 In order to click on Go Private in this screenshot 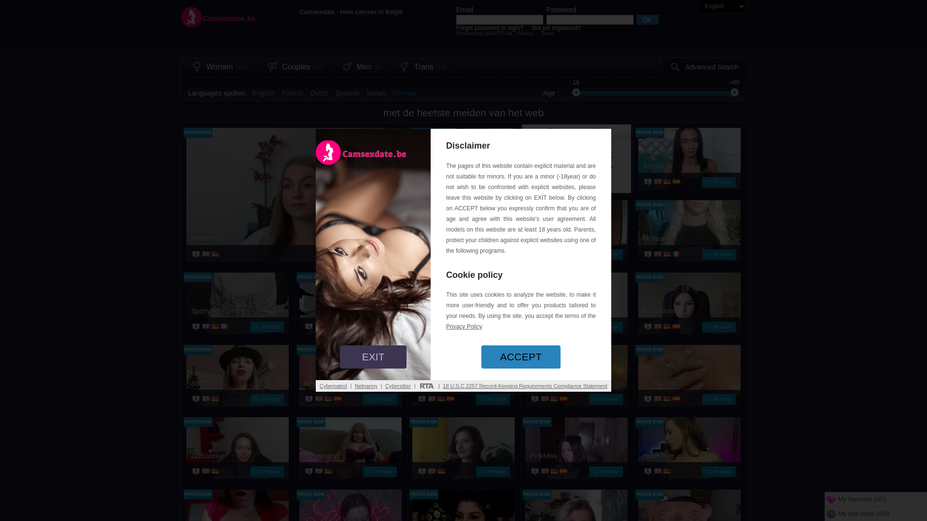, I will do `click(719, 182)`.